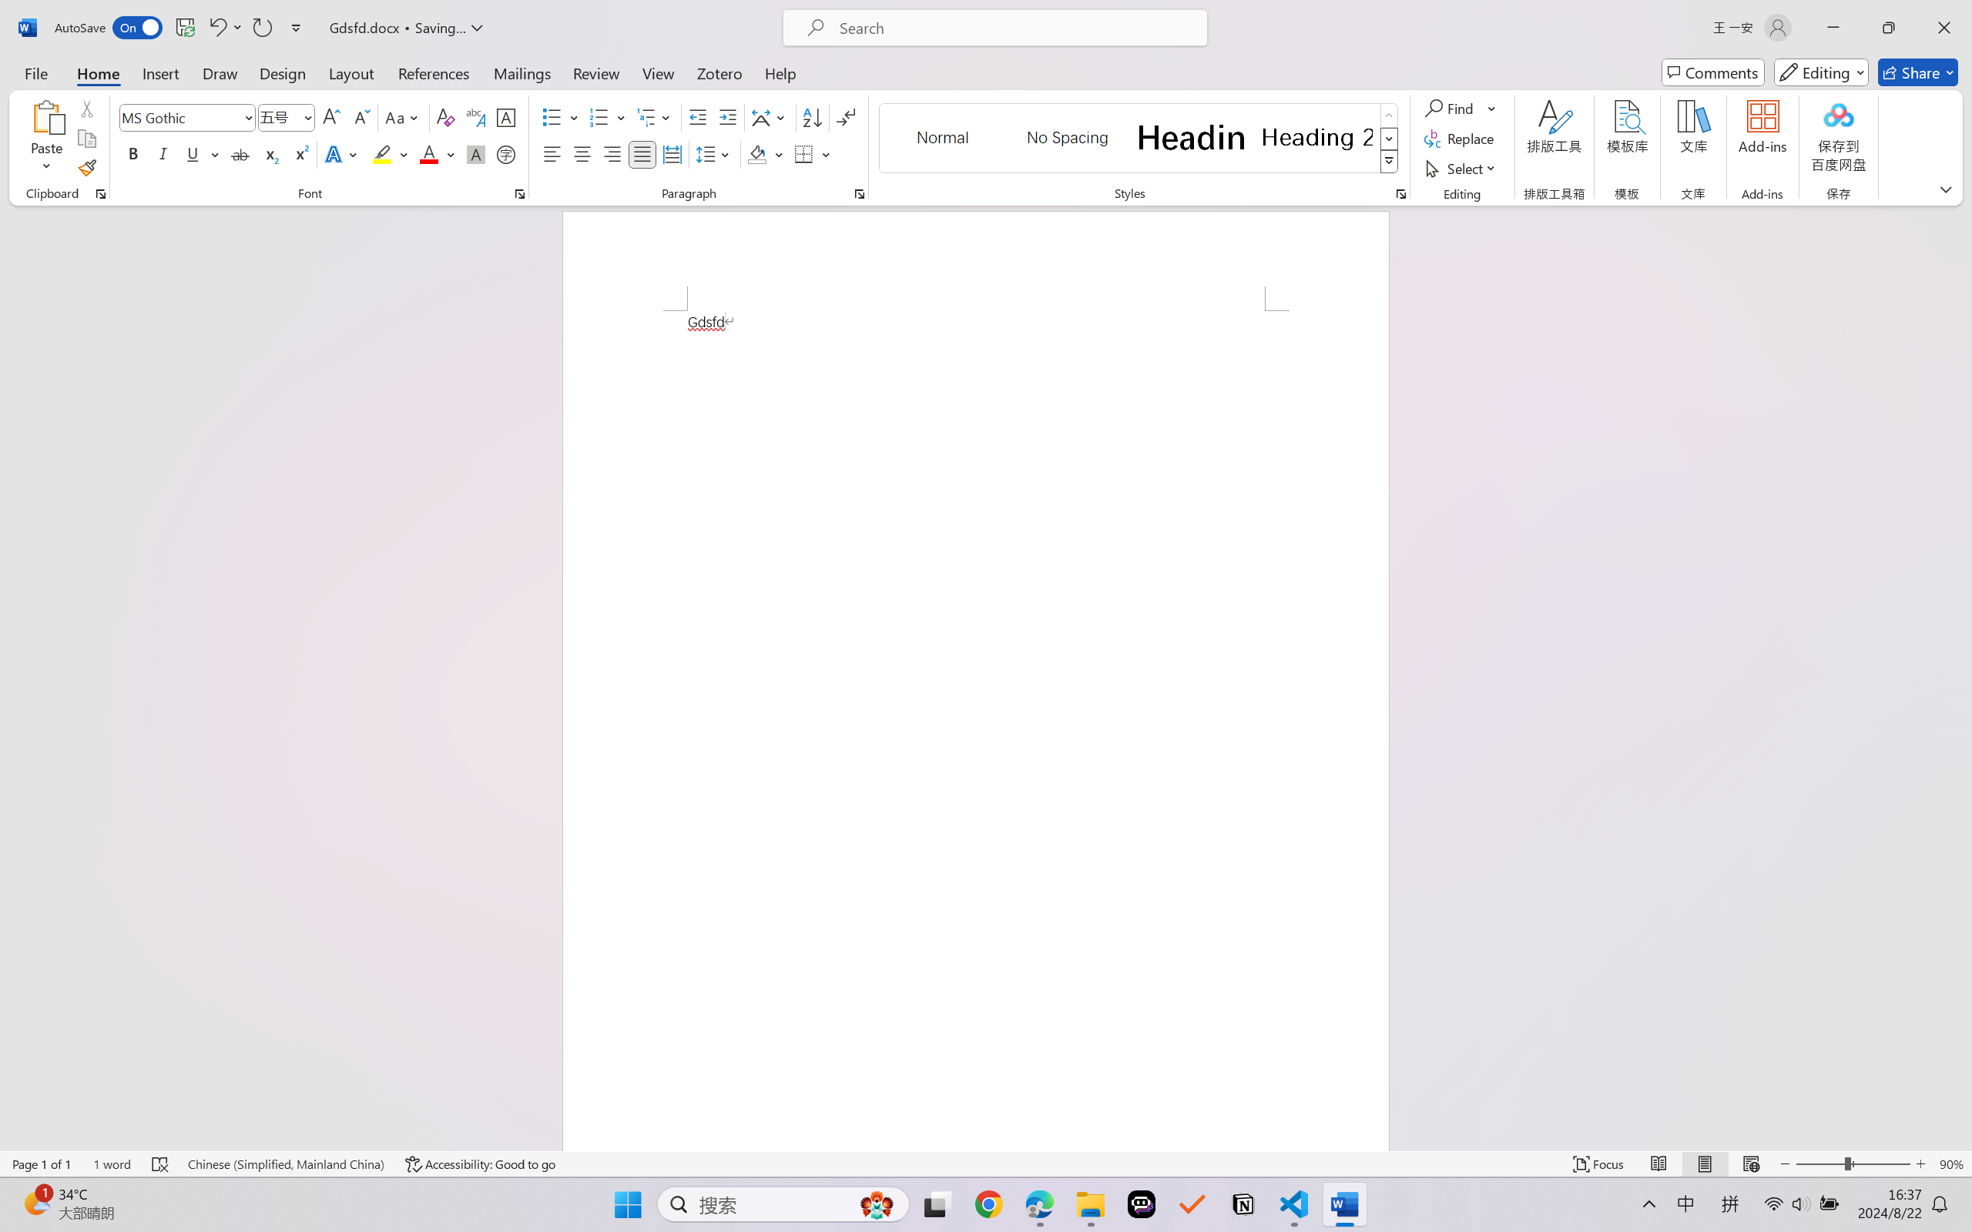  What do you see at coordinates (1140, 139) in the screenshot?
I see `AutomationID: QuickStylesGallery` at bounding box center [1140, 139].